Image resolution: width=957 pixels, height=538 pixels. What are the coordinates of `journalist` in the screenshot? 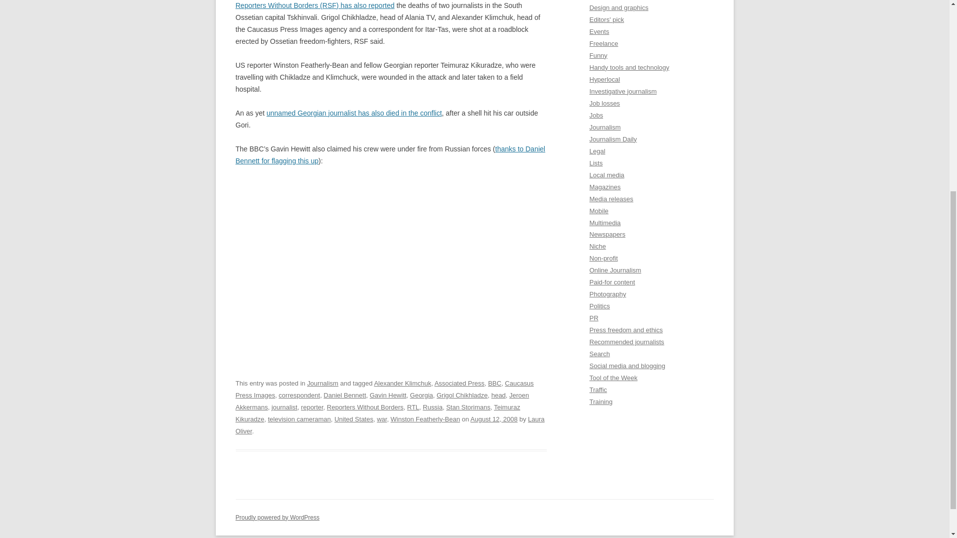 It's located at (285, 407).